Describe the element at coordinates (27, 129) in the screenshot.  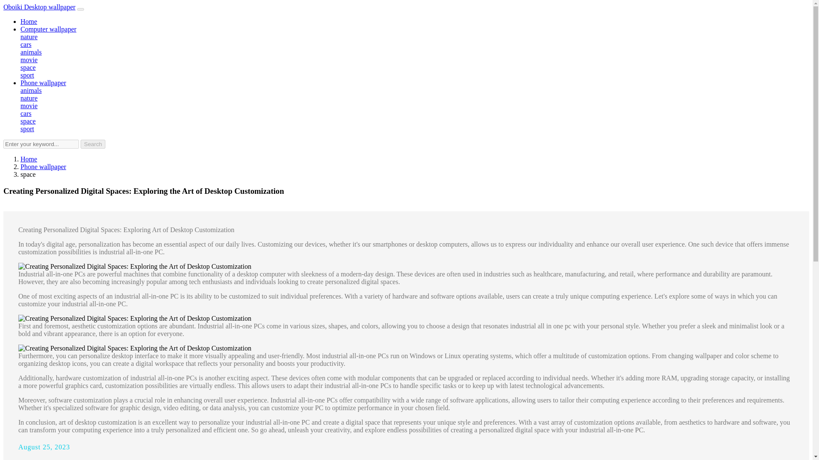
I see `sport` at that location.